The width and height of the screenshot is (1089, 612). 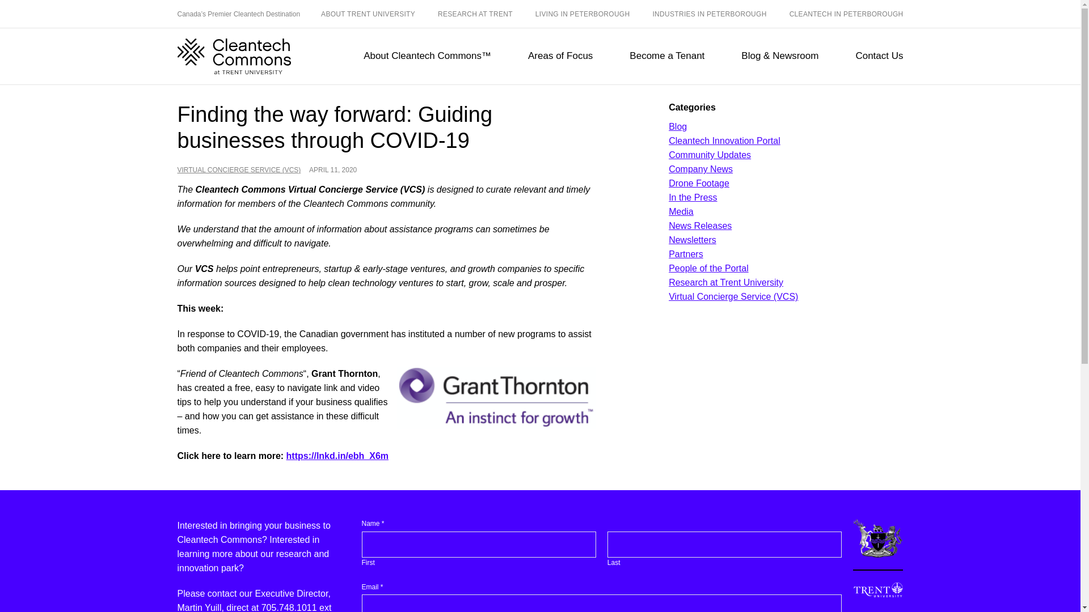 What do you see at coordinates (879, 57) in the screenshot?
I see `Contact Us` at bounding box center [879, 57].